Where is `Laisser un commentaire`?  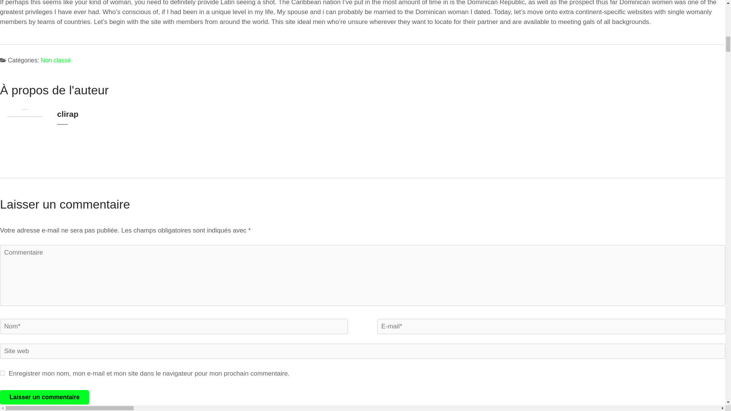 Laisser un commentaire is located at coordinates (45, 397).